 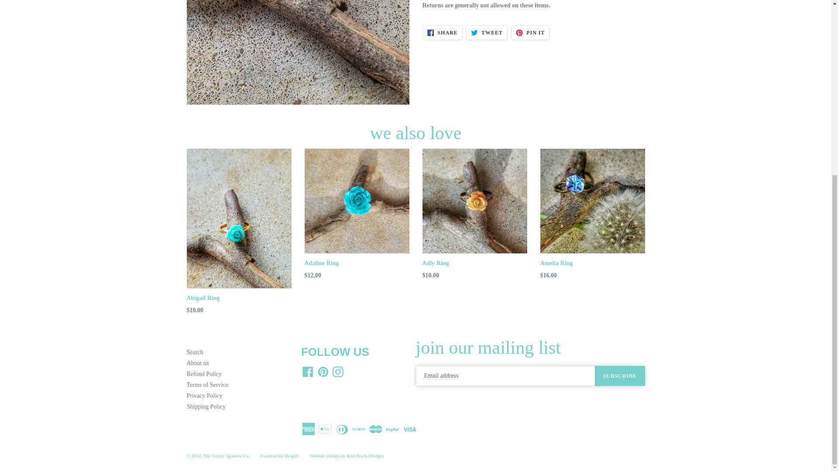 What do you see at coordinates (442, 32) in the screenshot?
I see `Share on Facebook` at bounding box center [442, 32].